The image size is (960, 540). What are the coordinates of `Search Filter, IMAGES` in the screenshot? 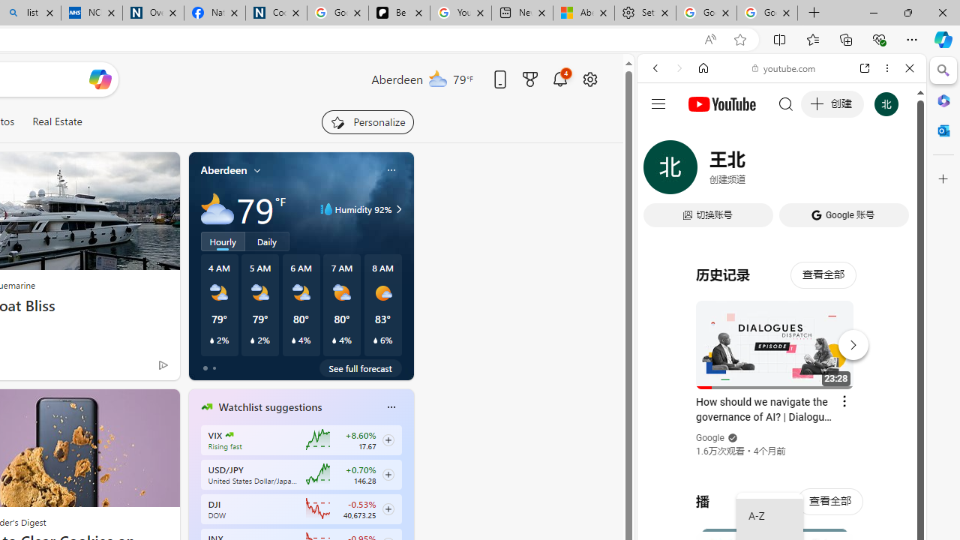 It's located at (705, 171).